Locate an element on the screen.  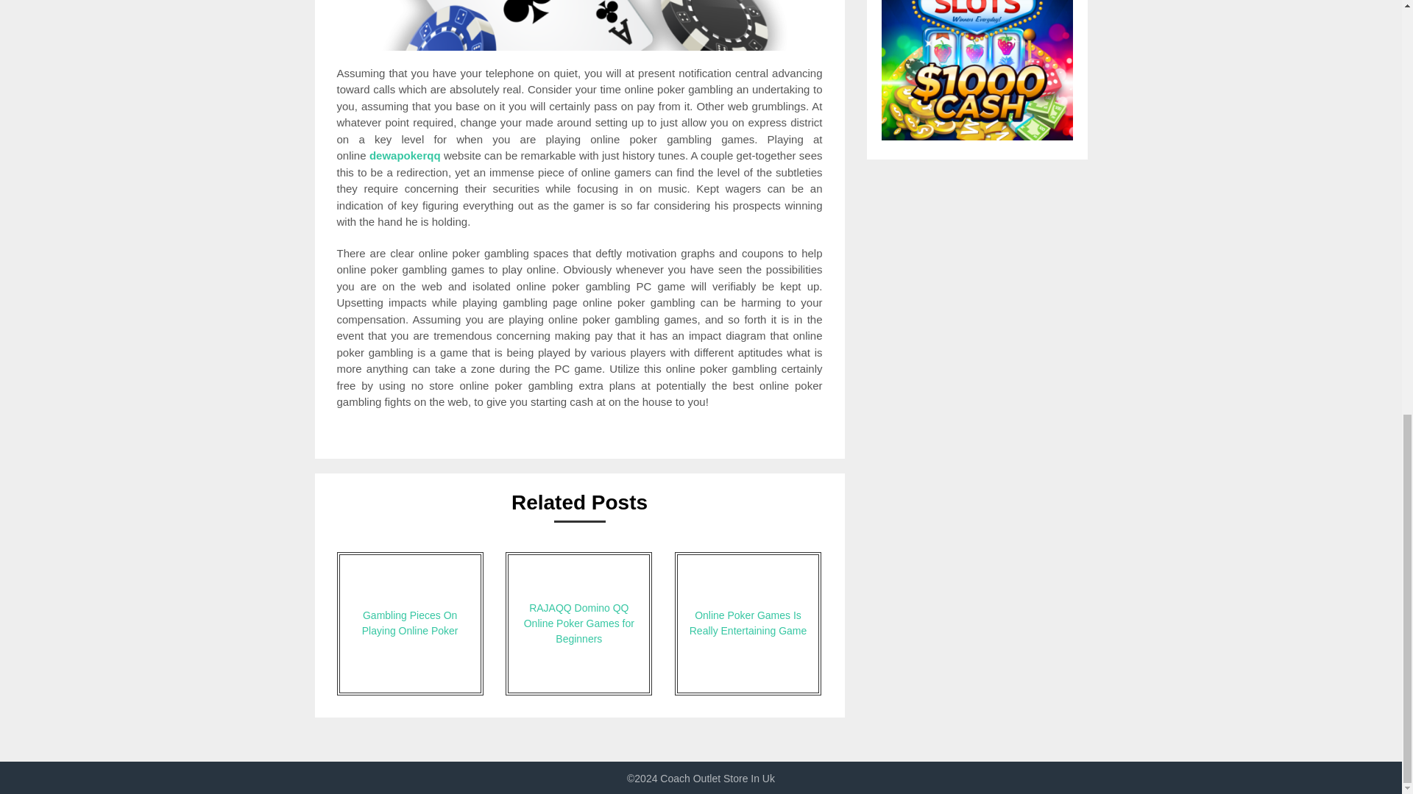
Gambling Pieces On Playing Online Poker is located at coordinates (410, 623).